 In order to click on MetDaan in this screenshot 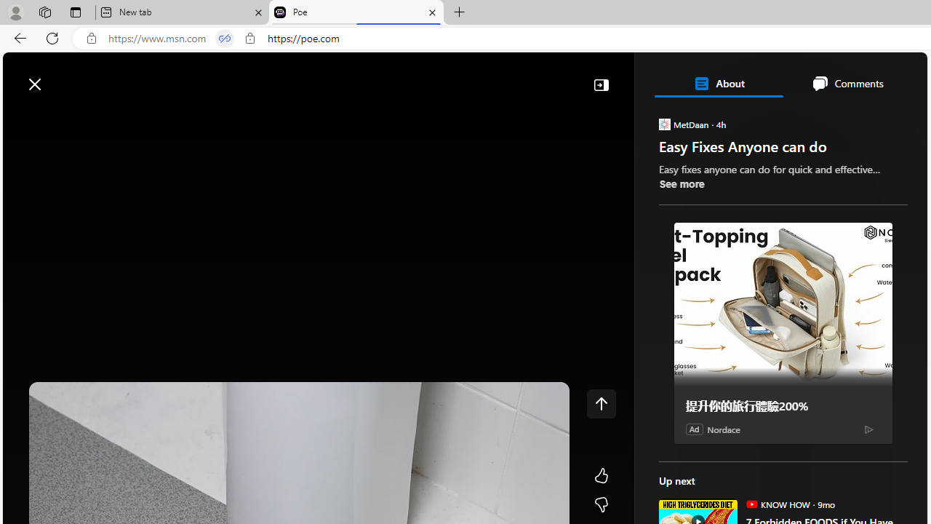, I will do `click(663, 124)`.